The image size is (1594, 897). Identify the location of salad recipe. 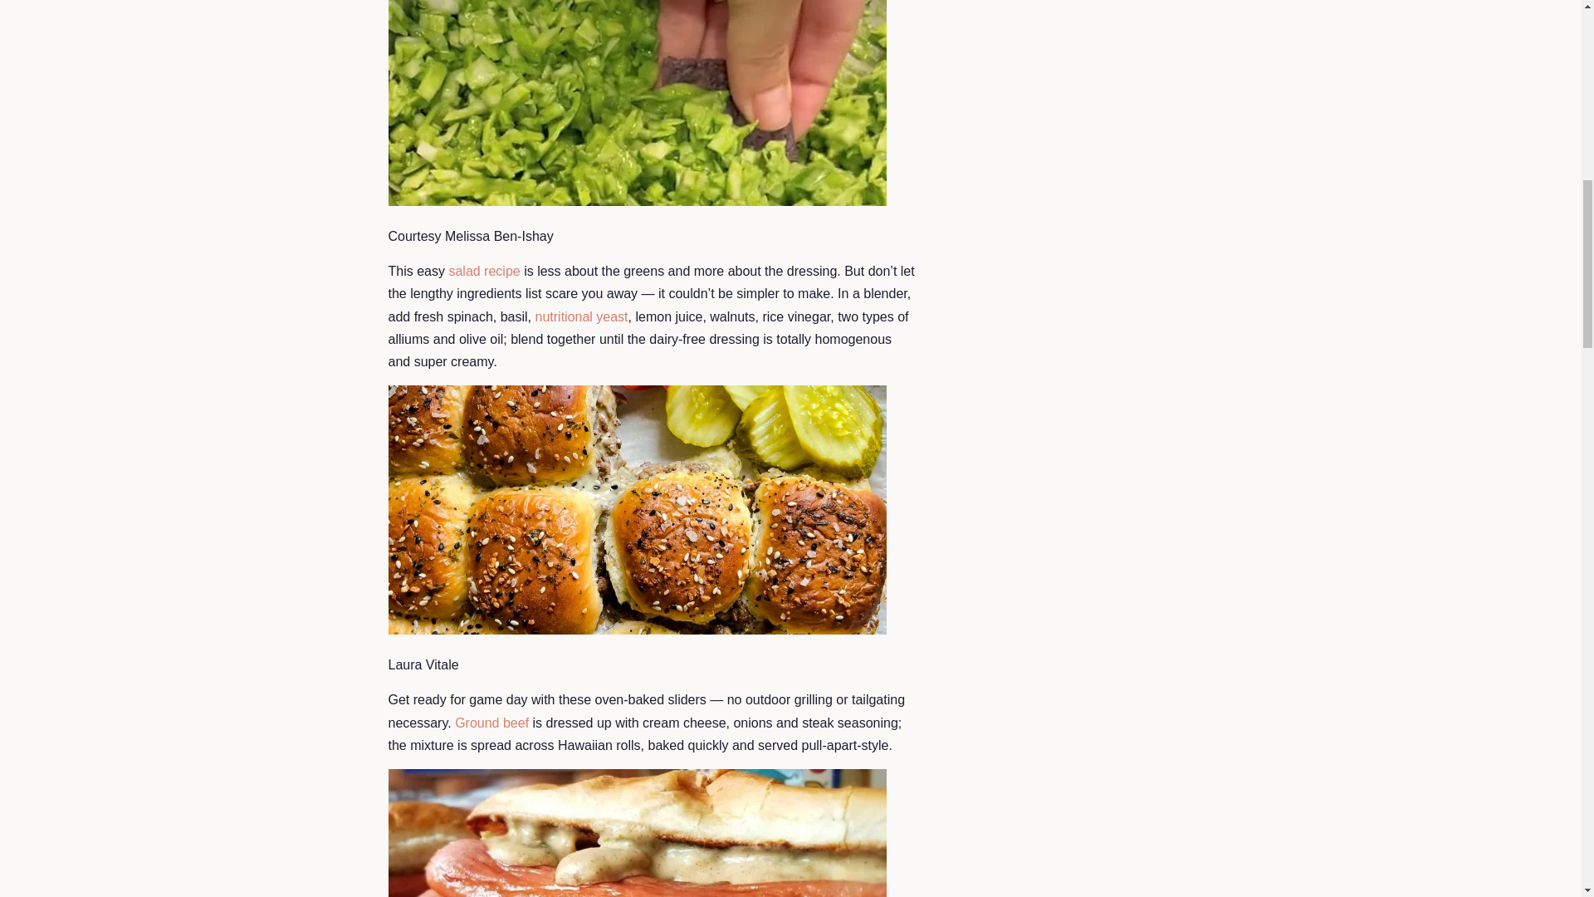
(483, 271).